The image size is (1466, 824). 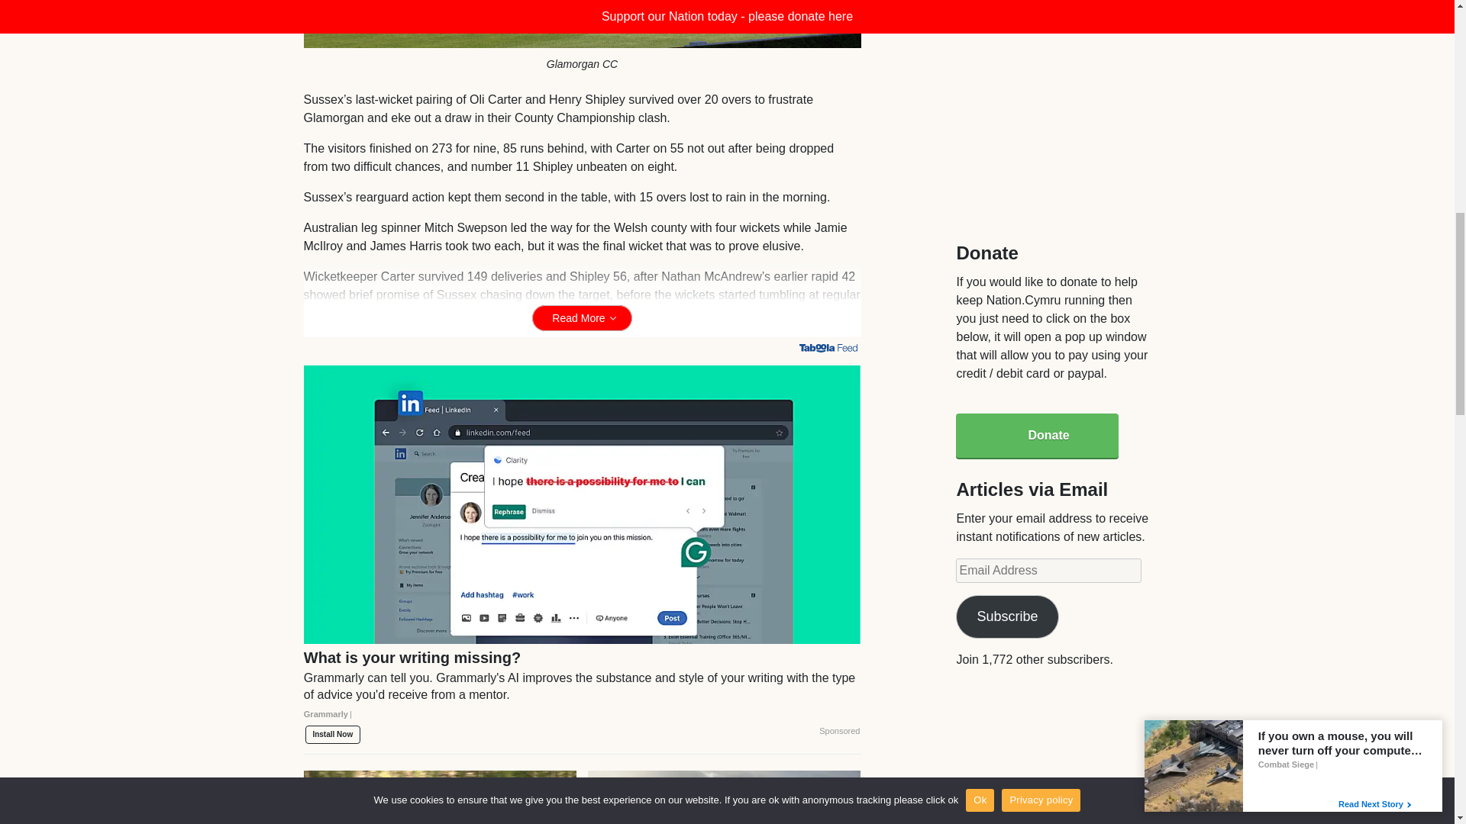 I want to click on Sponsored, so click(x=839, y=731).